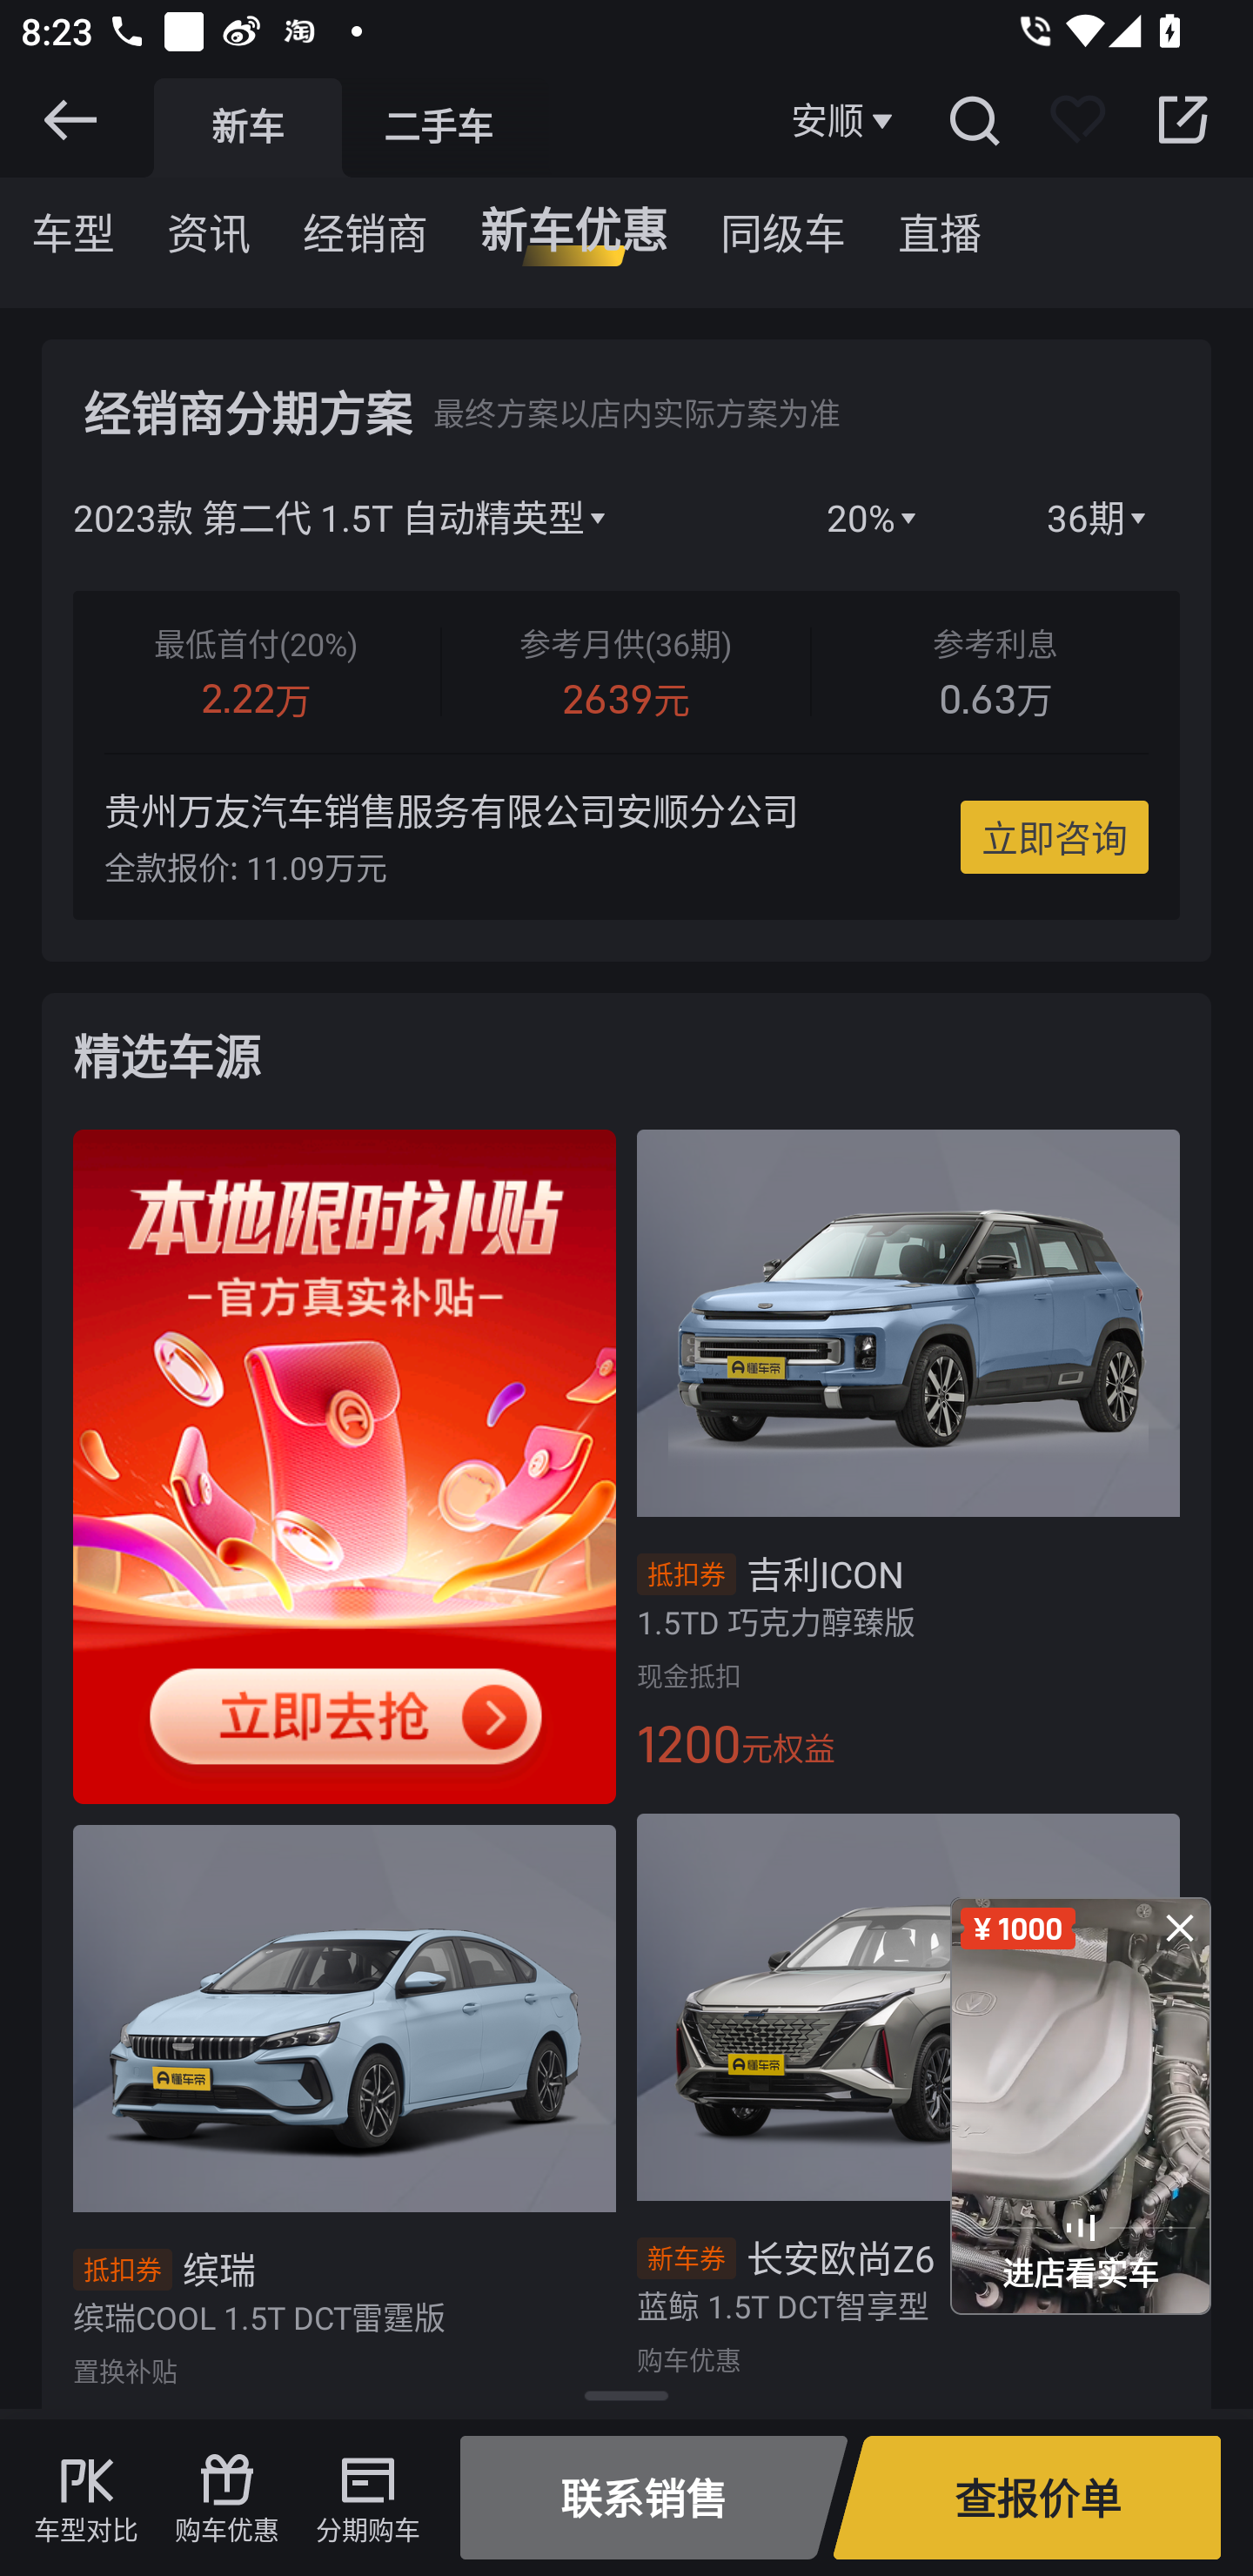 Image resolution: width=1253 pixels, height=2576 pixels. What do you see at coordinates (1027, 2498) in the screenshot?
I see `查报价单` at bounding box center [1027, 2498].